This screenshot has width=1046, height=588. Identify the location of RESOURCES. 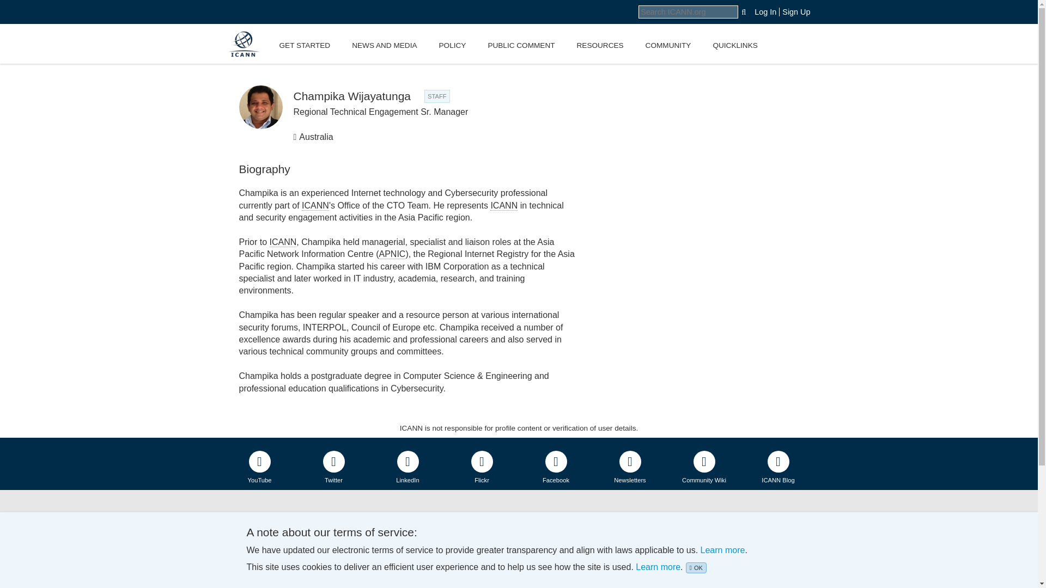
(599, 44).